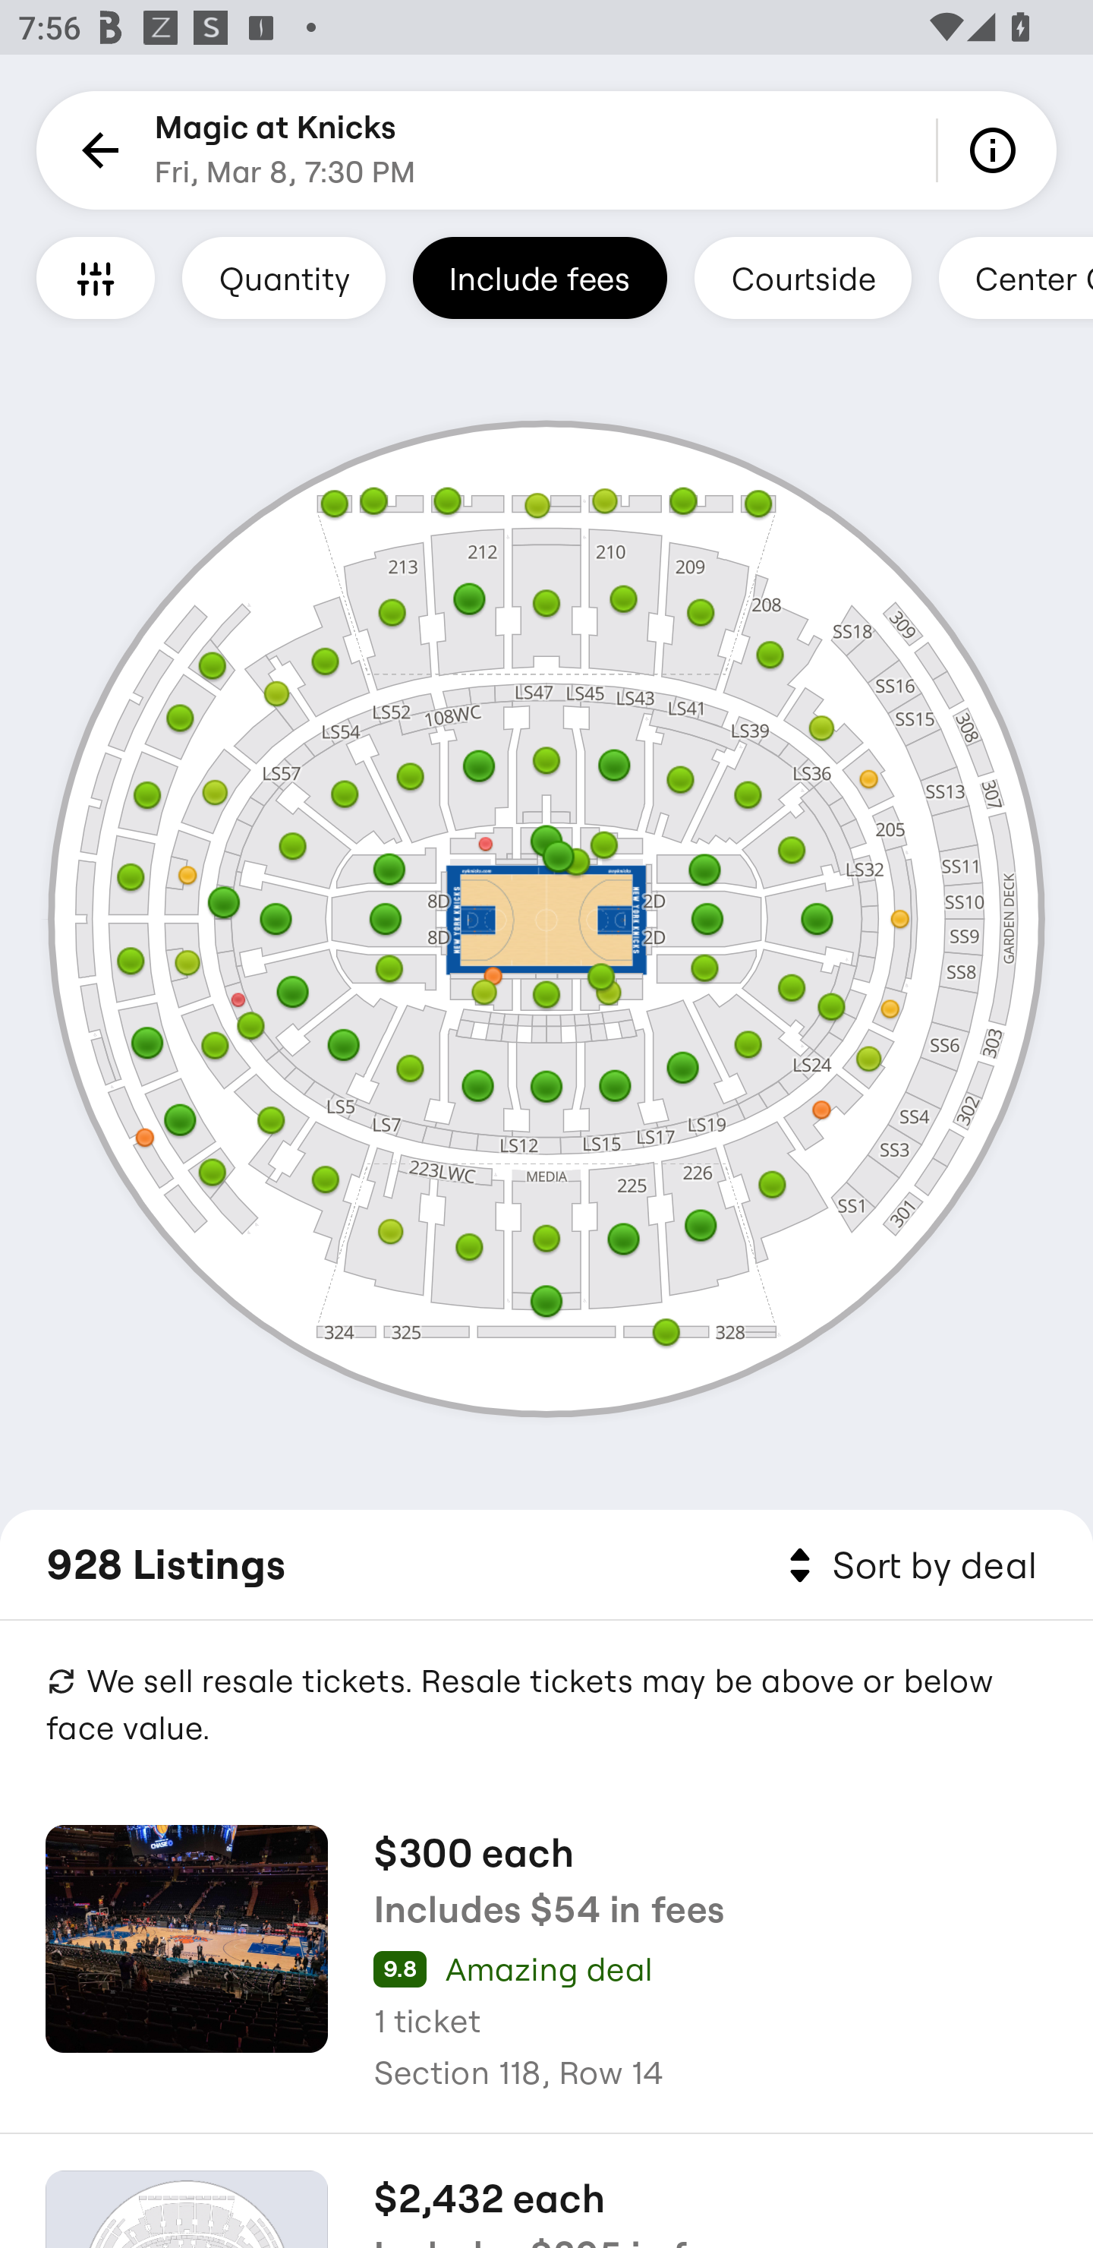 The width and height of the screenshot is (1093, 2248). What do you see at coordinates (96, 150) in the screenshot?
I see `Back` at bounding box center [96, 150].